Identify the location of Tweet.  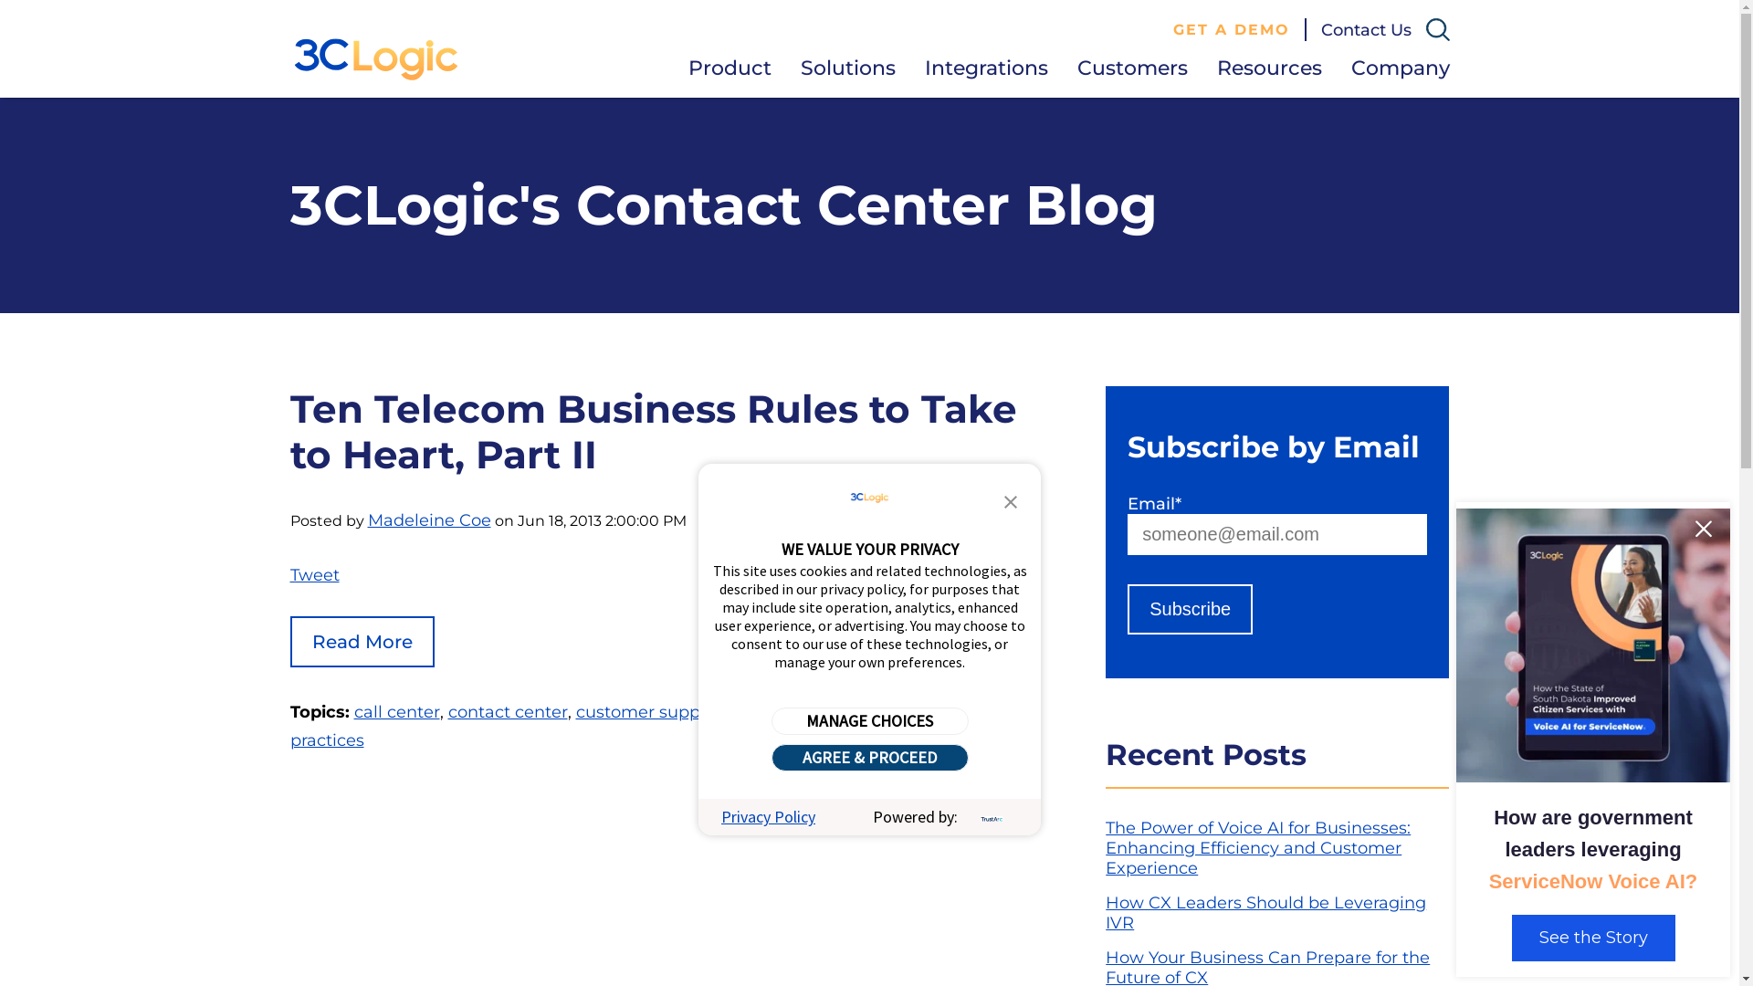
(315, 575).